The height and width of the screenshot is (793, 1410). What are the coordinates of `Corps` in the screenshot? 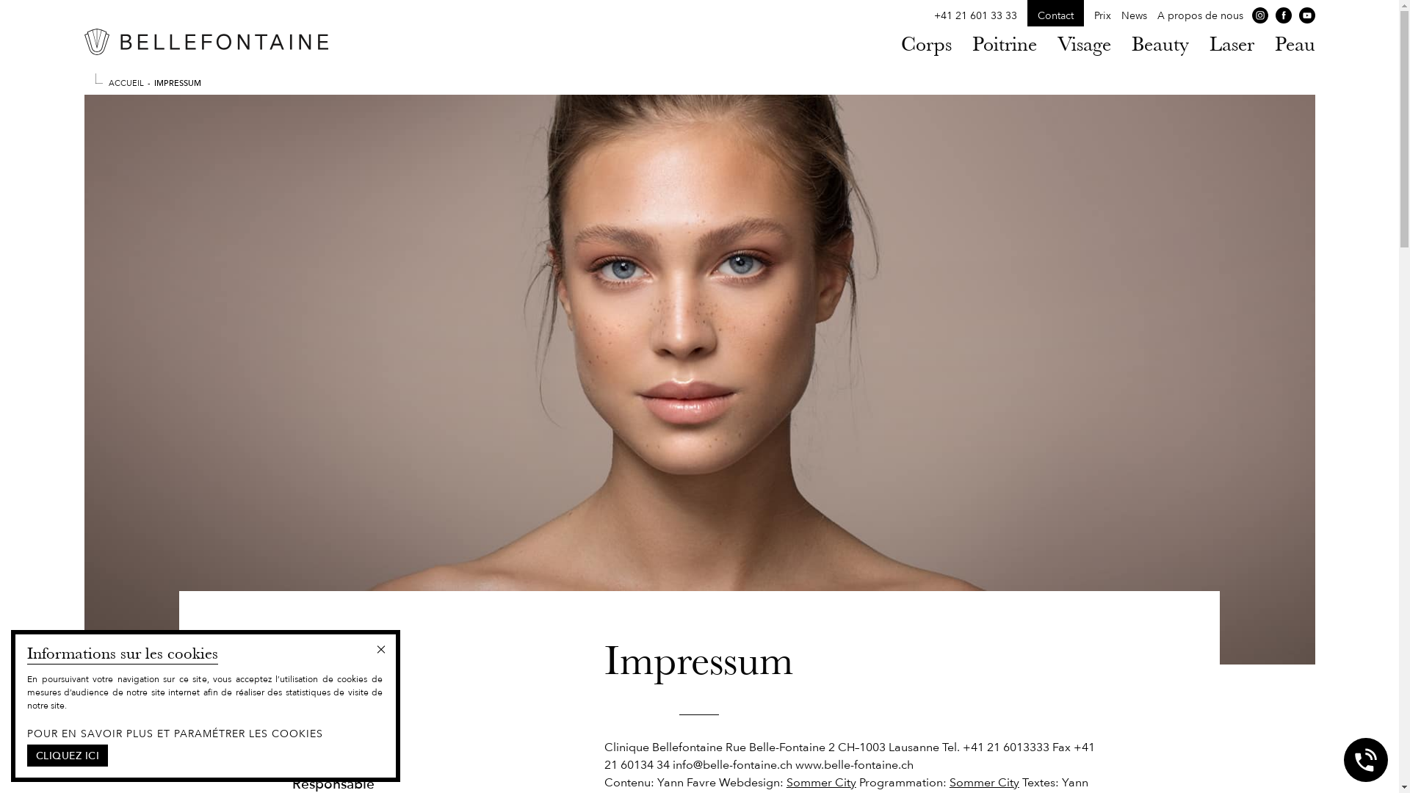 It's located at (925, 44).